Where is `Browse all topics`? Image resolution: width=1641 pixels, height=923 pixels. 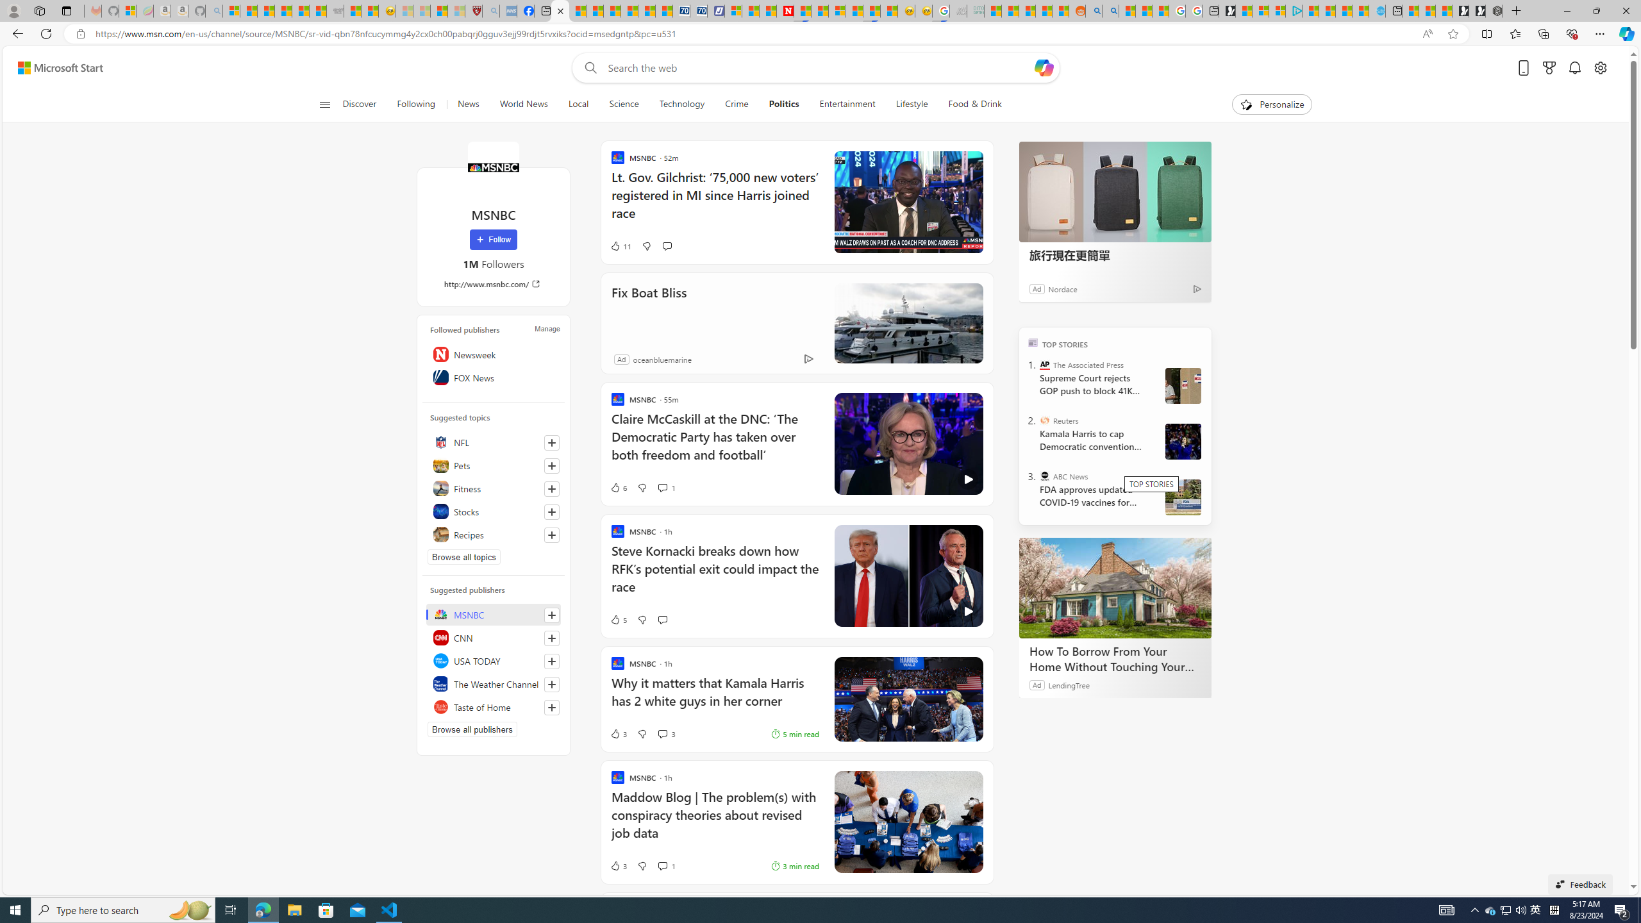
Browse all topics is located at coordinates (464, 556).